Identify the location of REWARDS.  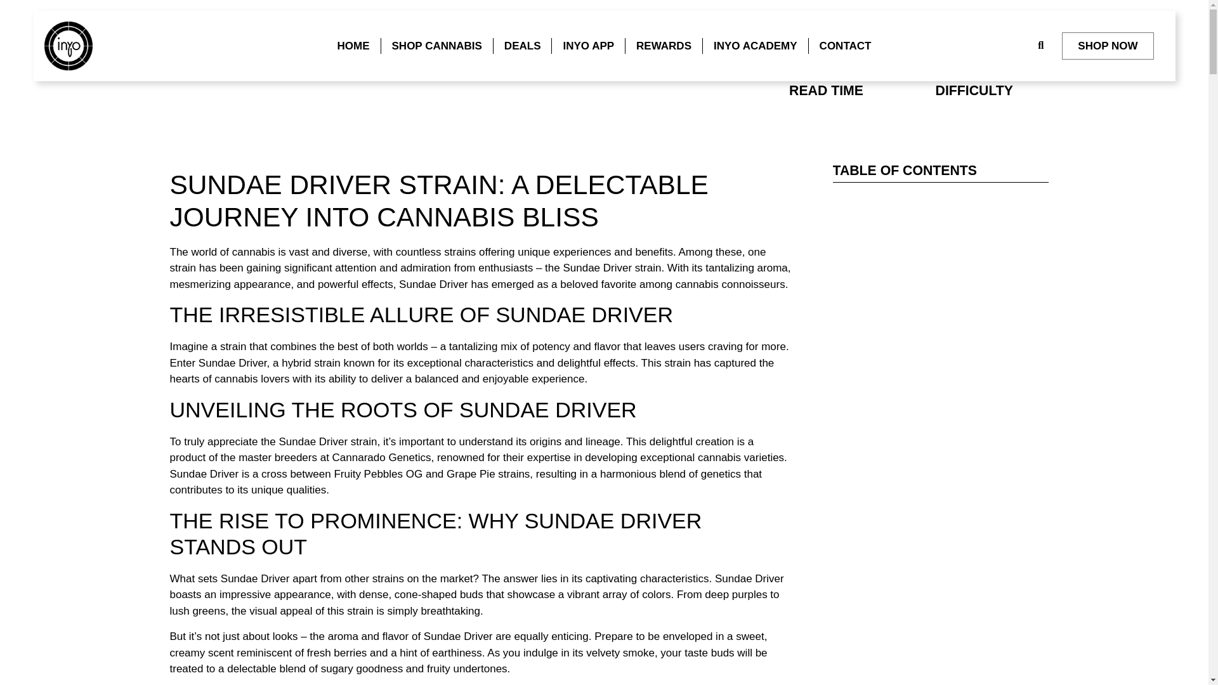
(664, 46).